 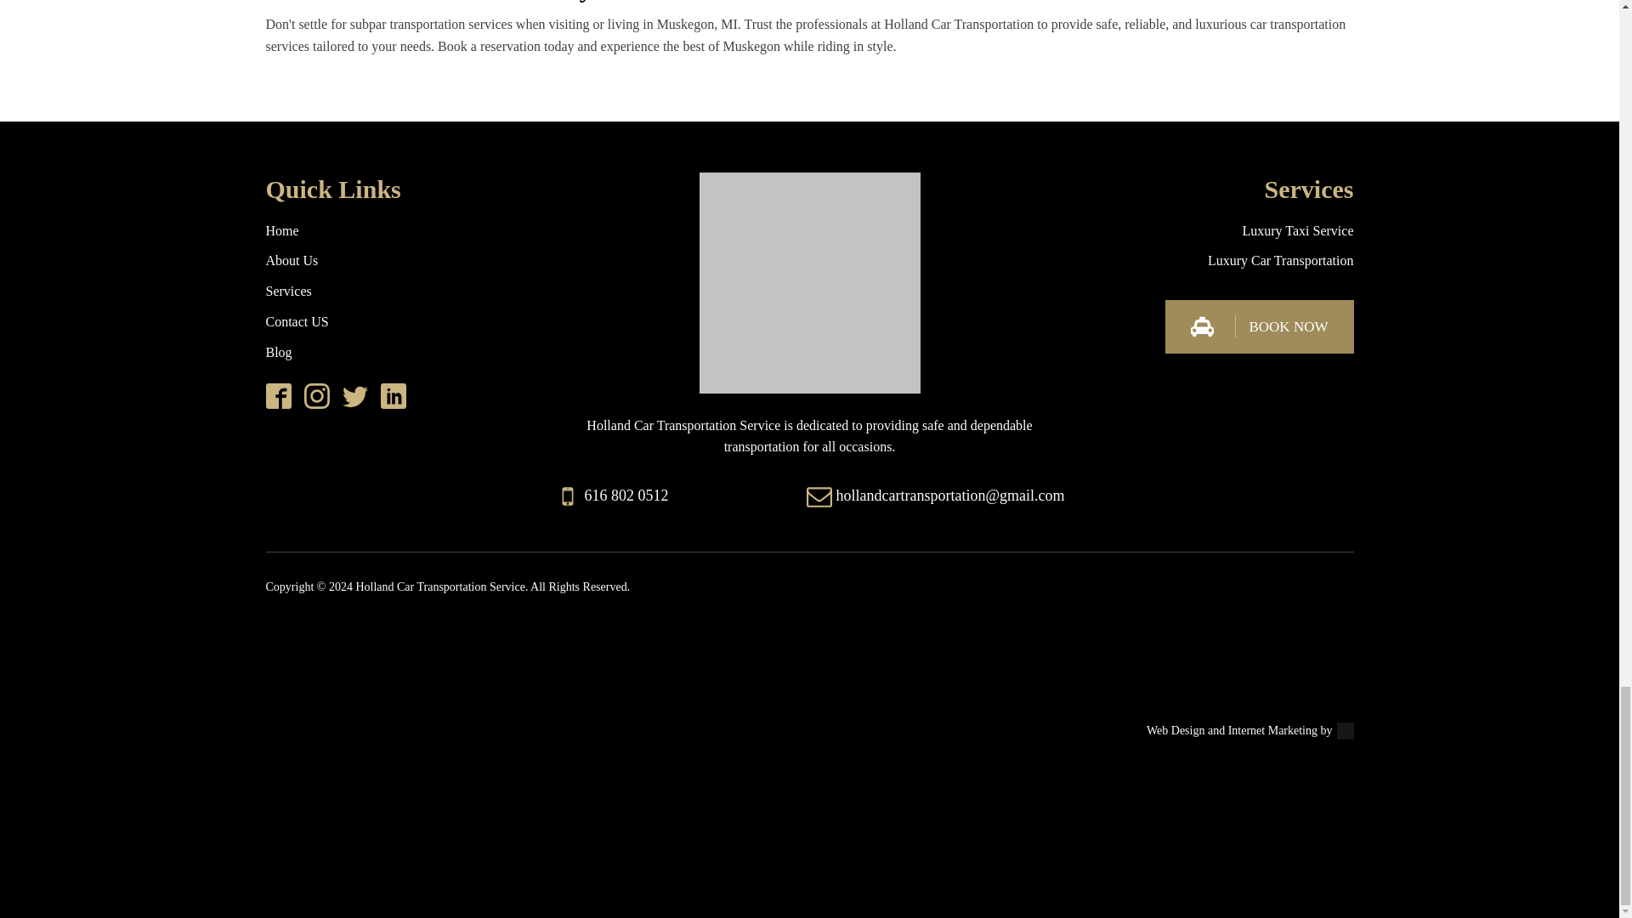 What do you see at coordinates (278, 353) in the screenshot?
I see `Blog` at bounding box center [278, 353].